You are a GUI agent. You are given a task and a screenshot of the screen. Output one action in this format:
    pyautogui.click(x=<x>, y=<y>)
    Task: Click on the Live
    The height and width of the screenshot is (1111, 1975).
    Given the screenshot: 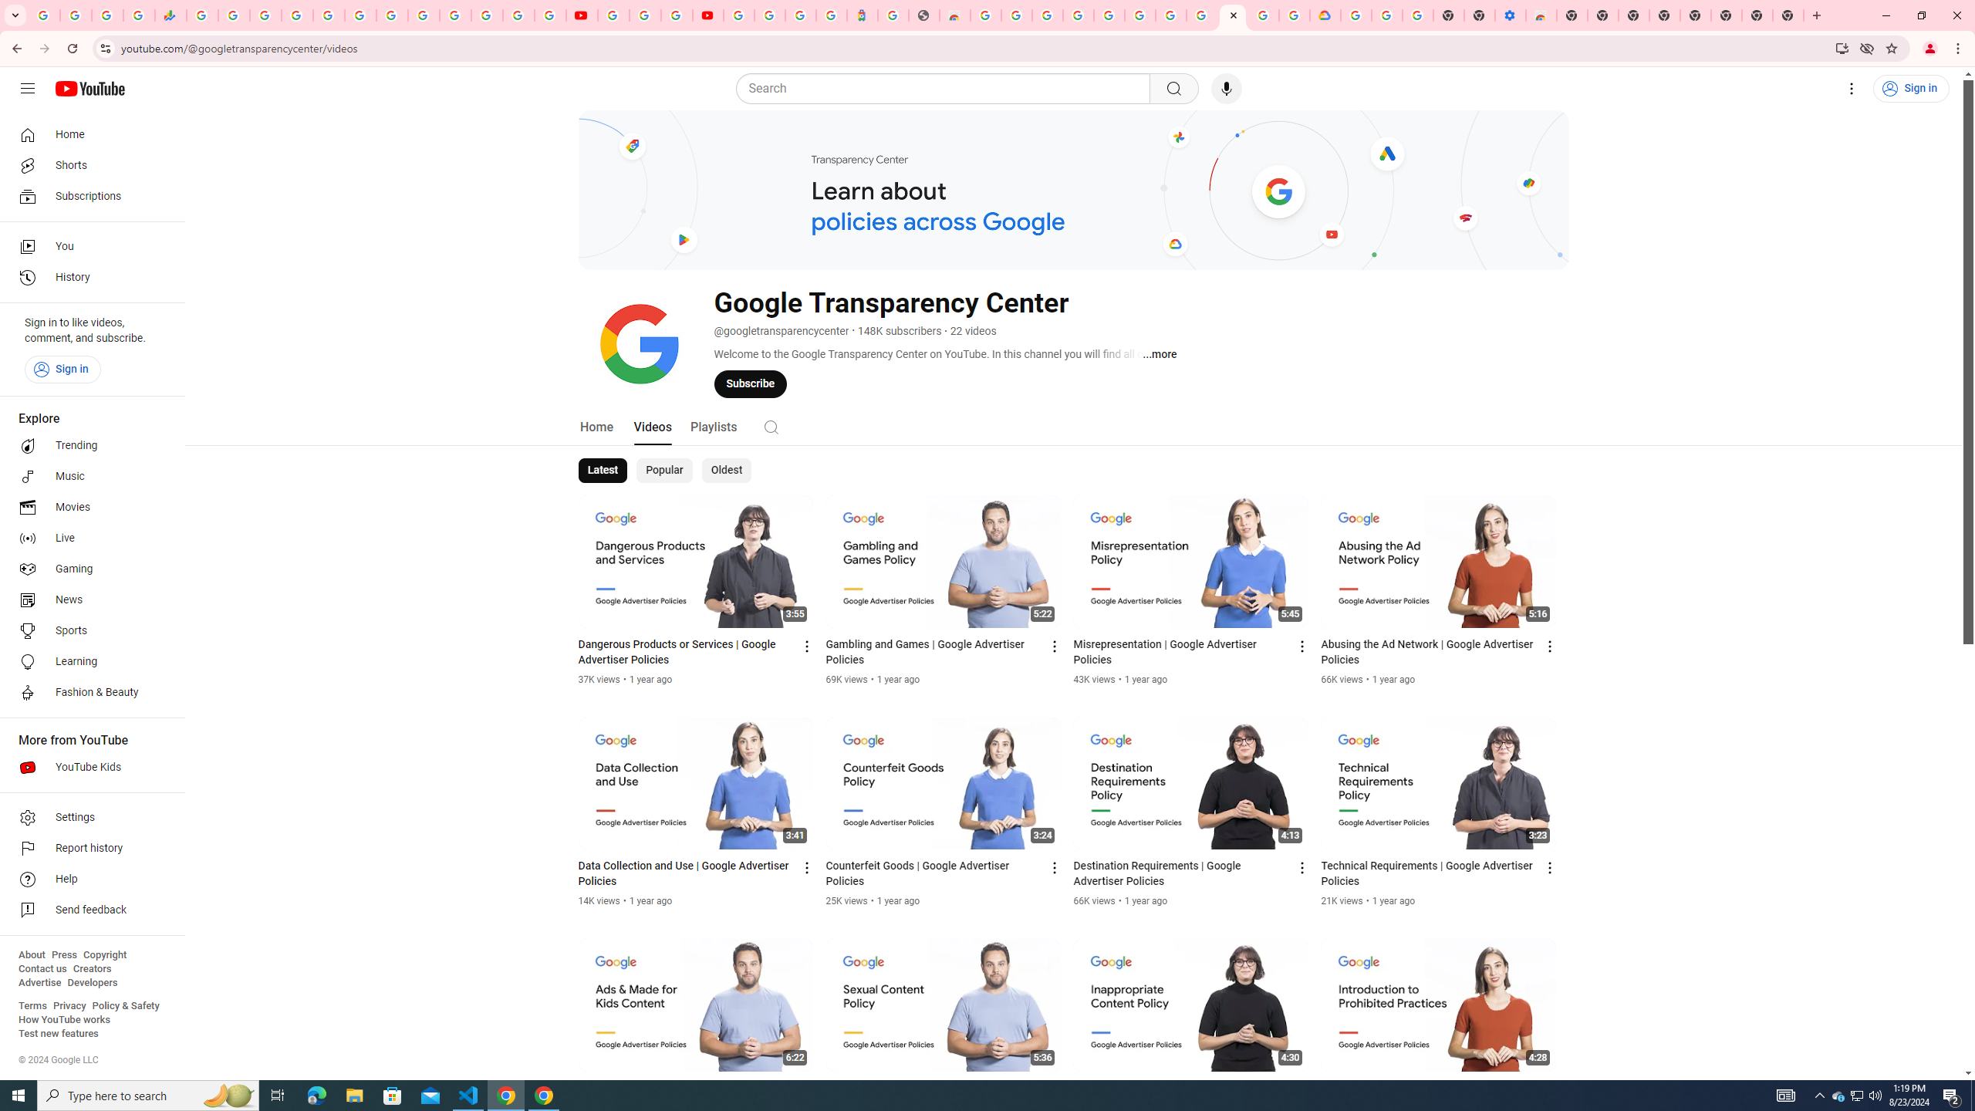 What is the action you would take?
    pyautogui.click(x=88, y=539)
    